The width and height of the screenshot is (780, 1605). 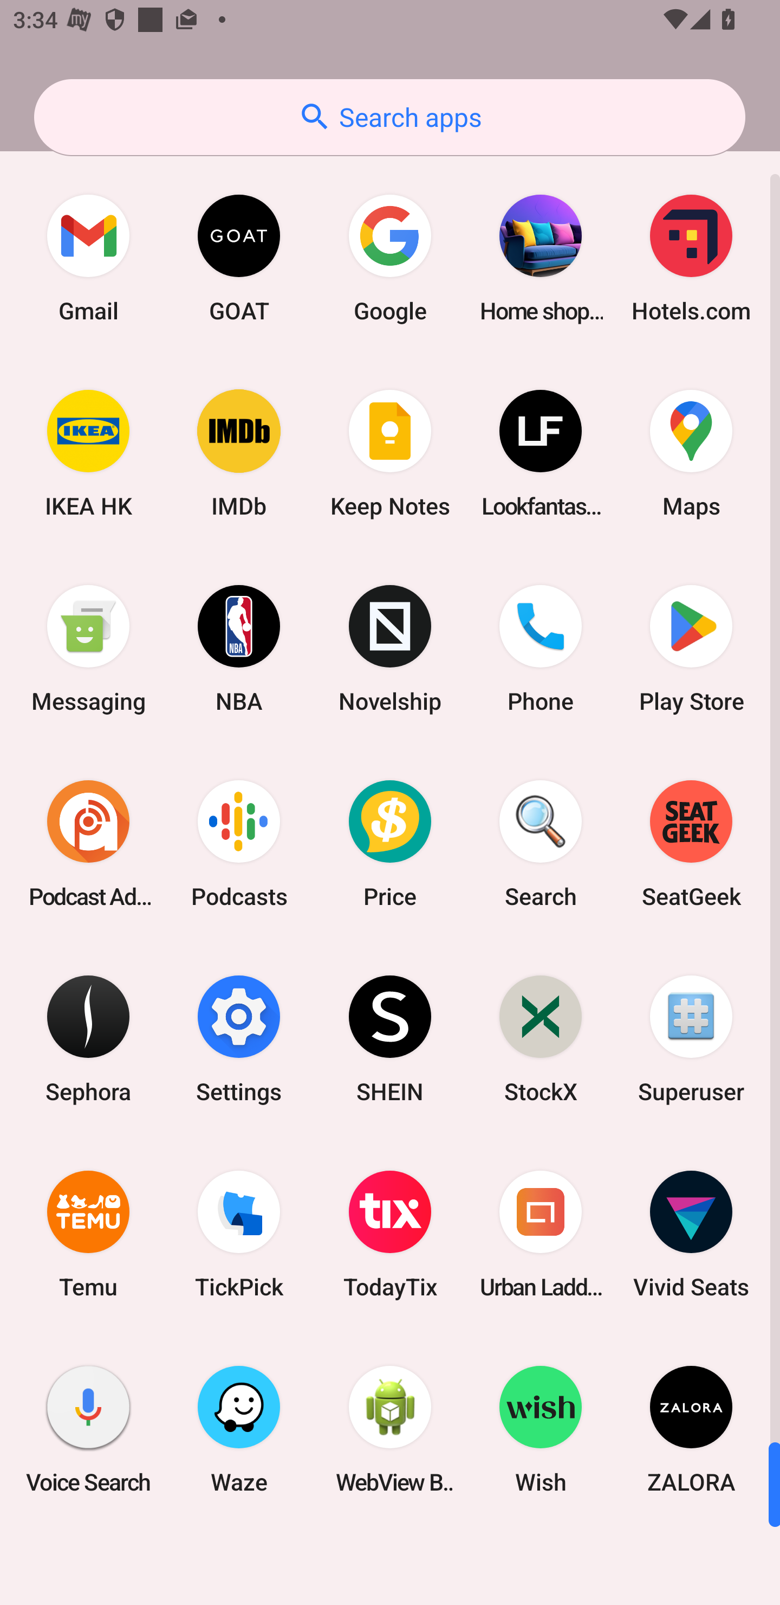 I want to click on Price, so click(x=390, y=843).